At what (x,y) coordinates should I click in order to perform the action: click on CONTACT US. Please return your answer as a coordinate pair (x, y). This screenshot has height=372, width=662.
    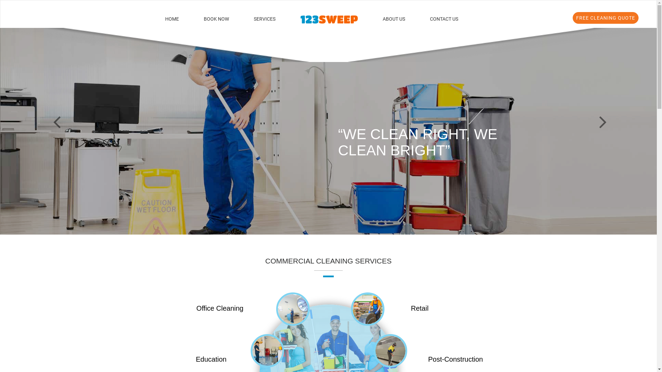
    Looking at the image, I should click on (437, 19).